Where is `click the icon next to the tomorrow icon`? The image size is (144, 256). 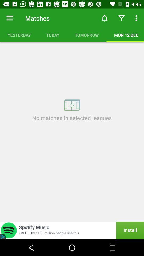
click the icon next to the tomorrow icon is located at coordinates (53, 35).